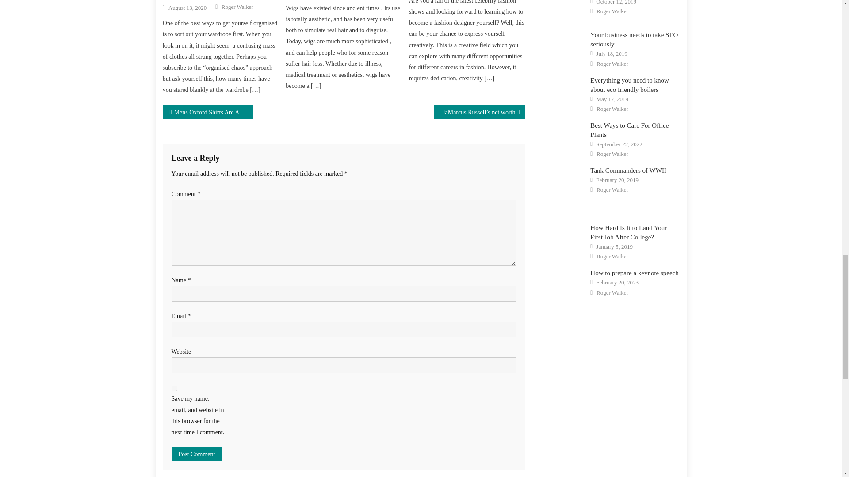  Describe the element at coordinates (562, 9) in the screenshot. I see `Help when you need to sue` at that location.